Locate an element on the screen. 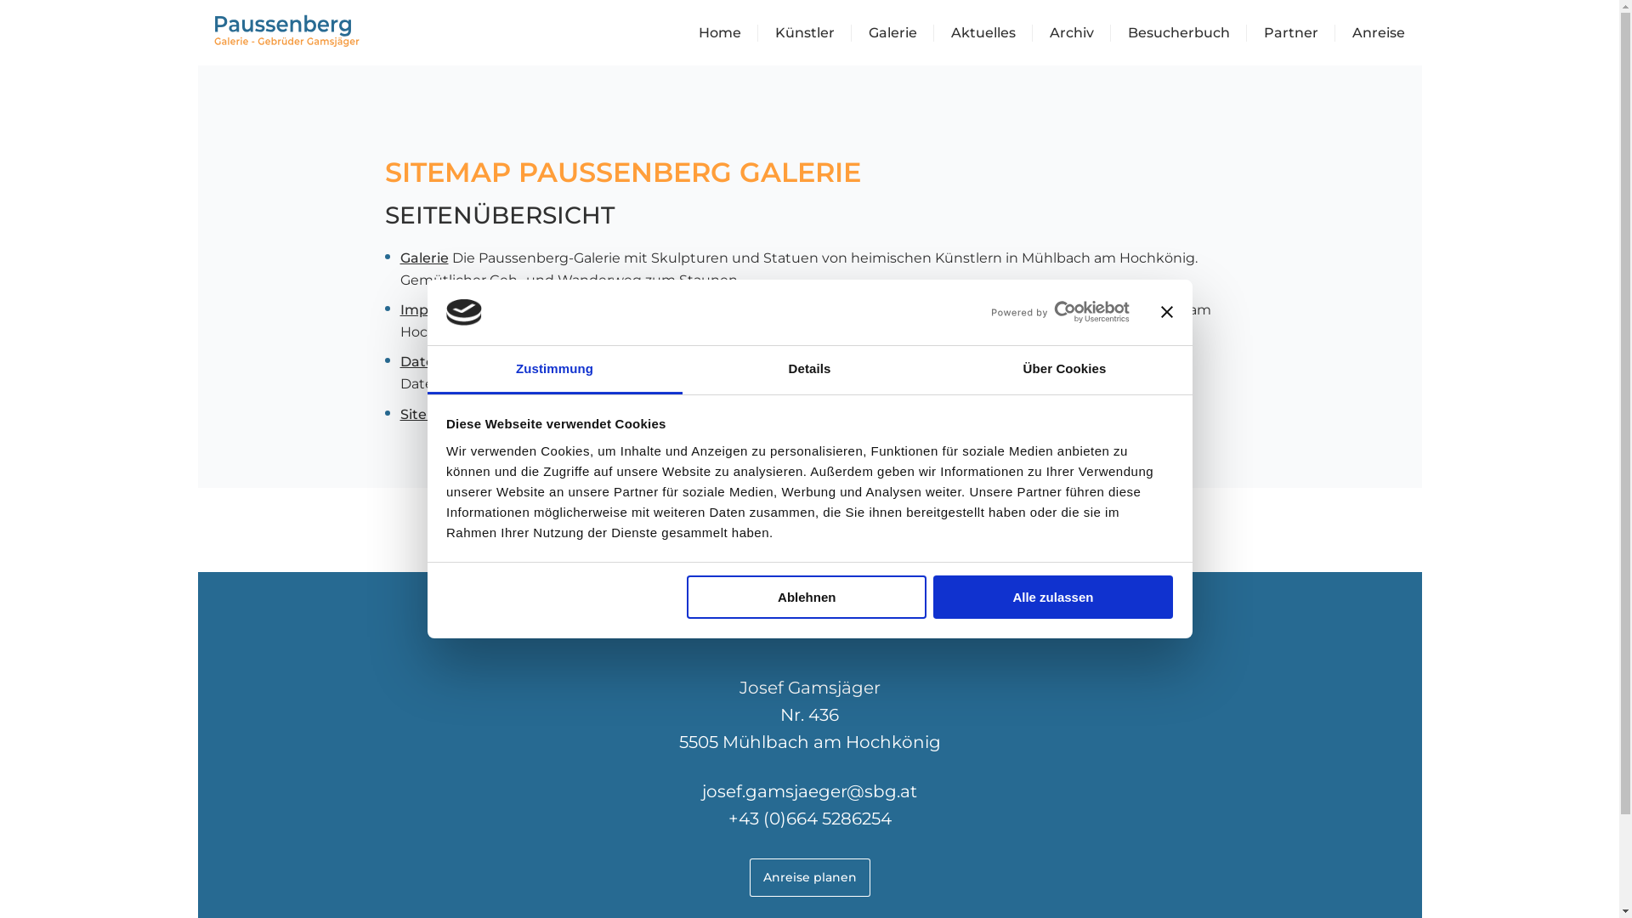 Image resolution: width=1632 pixels, height=918 pixels. Galerie is located at coordinates (423, 258).